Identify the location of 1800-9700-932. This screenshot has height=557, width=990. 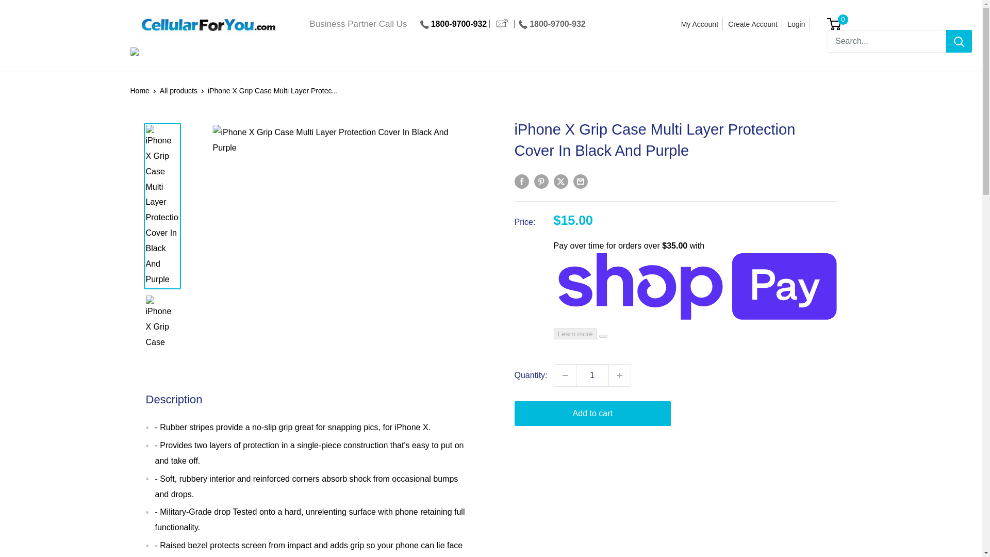
(557, 24).